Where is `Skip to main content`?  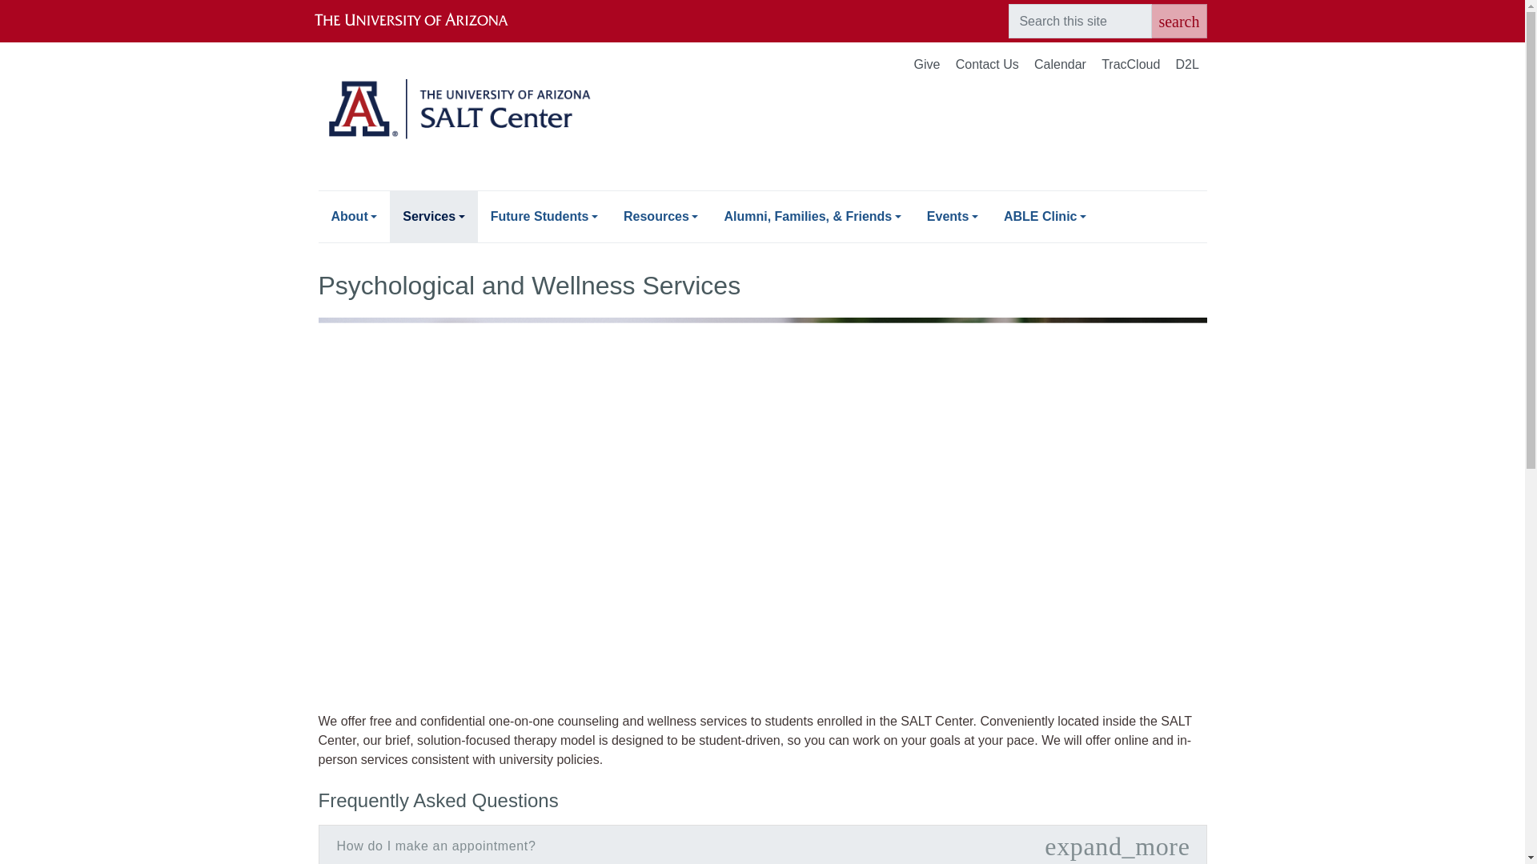 Skip to main content is located at coordinates (762, 2).